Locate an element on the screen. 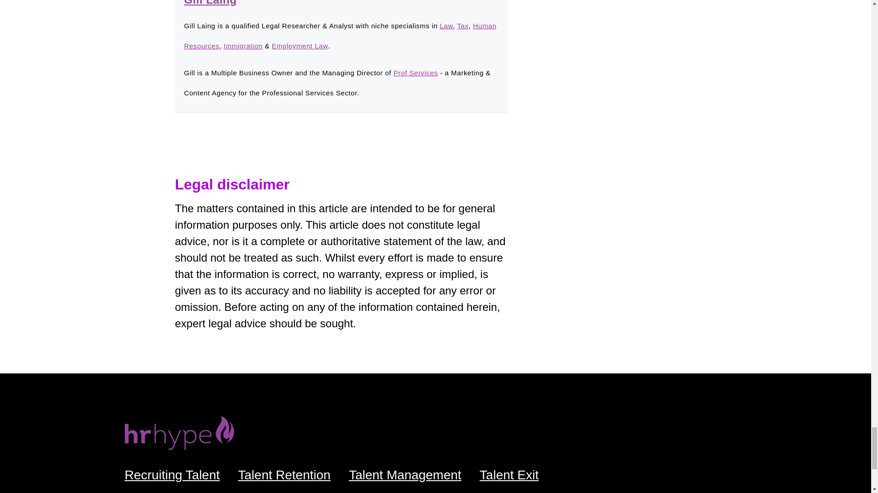  Talent Retention is located at coordinates (284, 475).